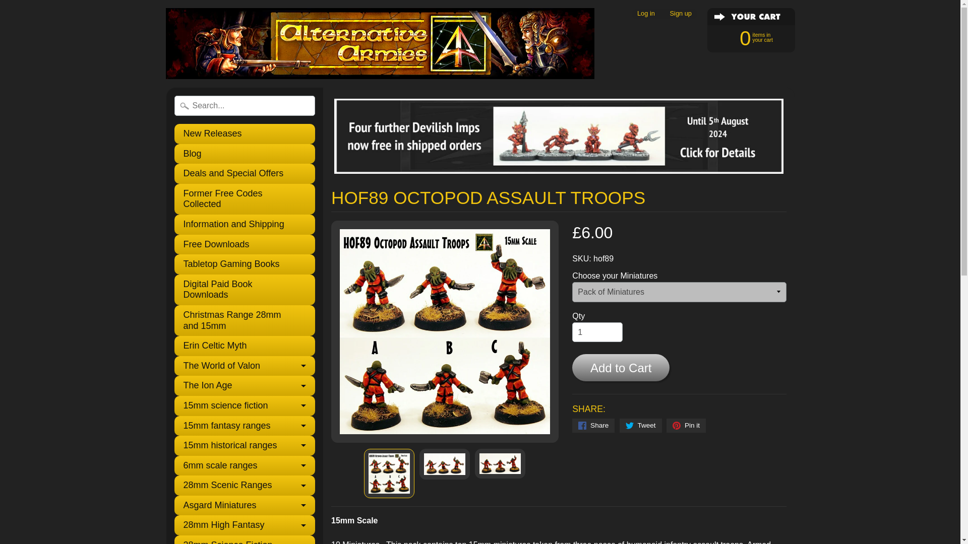 This screenshot has height=544, width=968. What do you see at coordinates (245, 134) in the screenshot?
I see `New Releases` at bounding box center [245, 134].